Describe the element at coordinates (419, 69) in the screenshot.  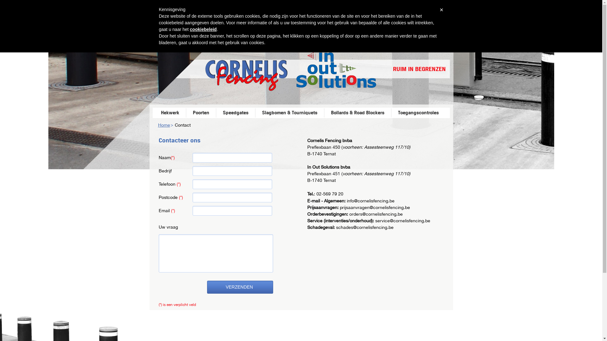
I see `RUIM IN BEGRENZEN` at that location.